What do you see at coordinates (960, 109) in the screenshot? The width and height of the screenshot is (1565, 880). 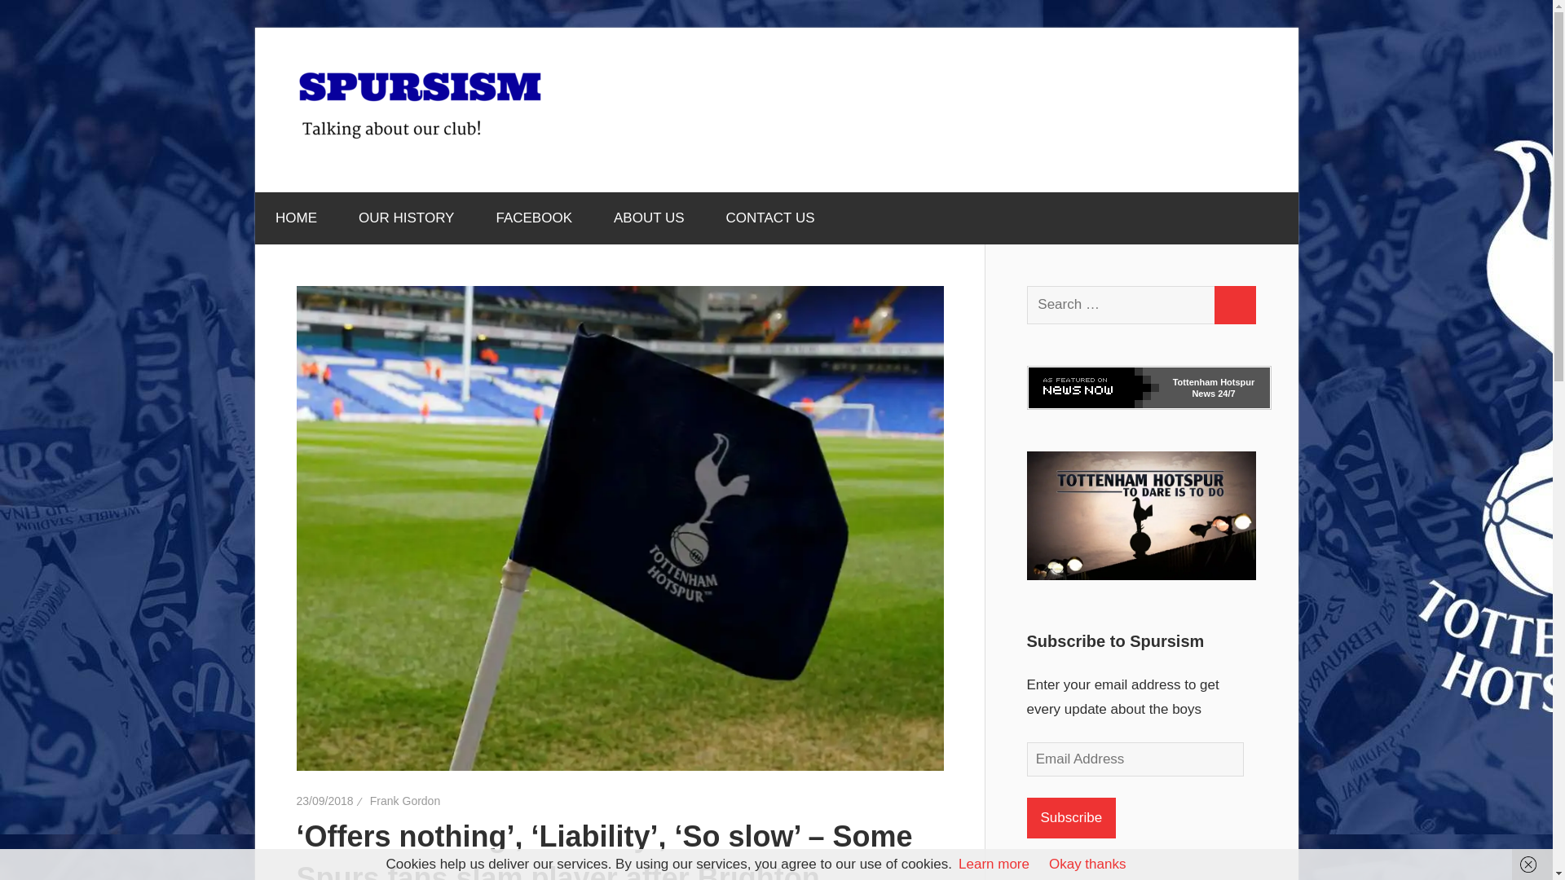 I see `Advertisement` at bounding box center [960, 109].